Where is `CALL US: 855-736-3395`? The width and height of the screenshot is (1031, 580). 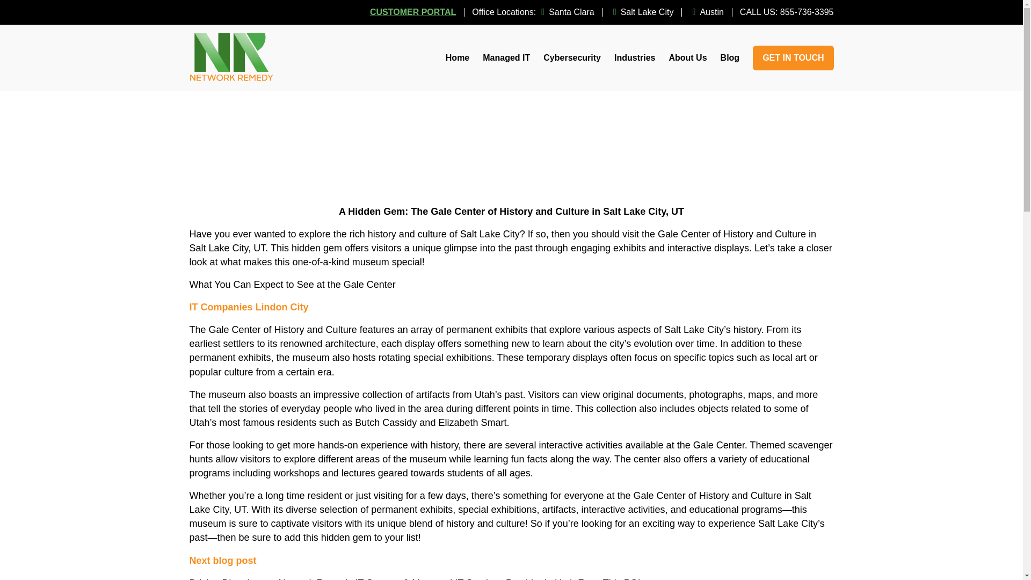
CALL US: 855-736-3395 is located at coordinates (787, 12).